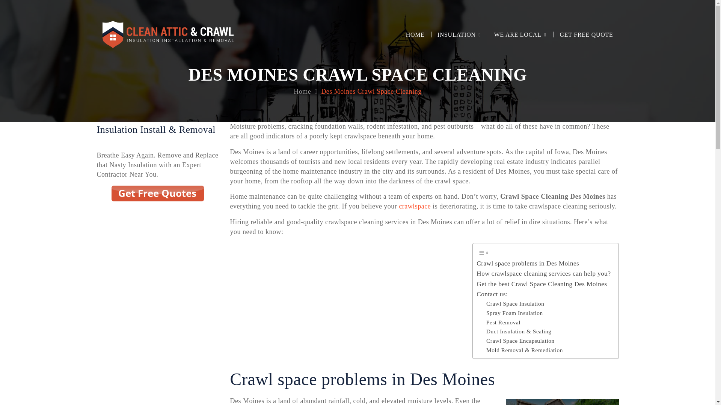 This screenshot has height=405, width=721. I want to click on Contact us:, so click(492, 294).